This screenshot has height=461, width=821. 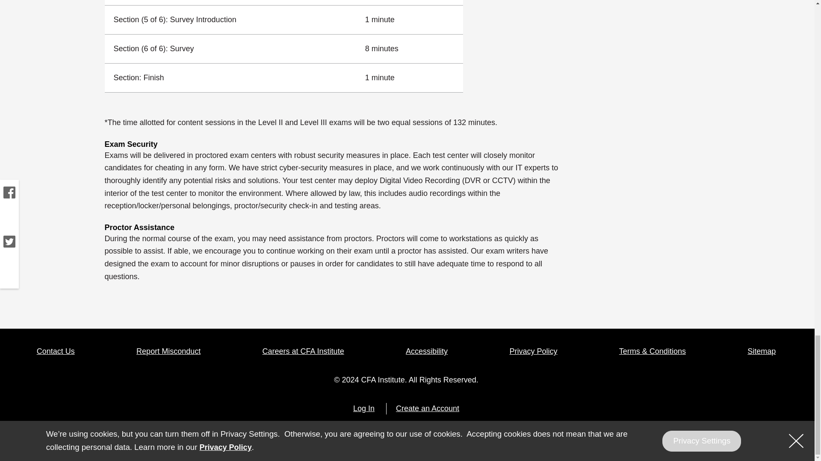 I want to click on Report Misconduct, so click(x=168, y=352).